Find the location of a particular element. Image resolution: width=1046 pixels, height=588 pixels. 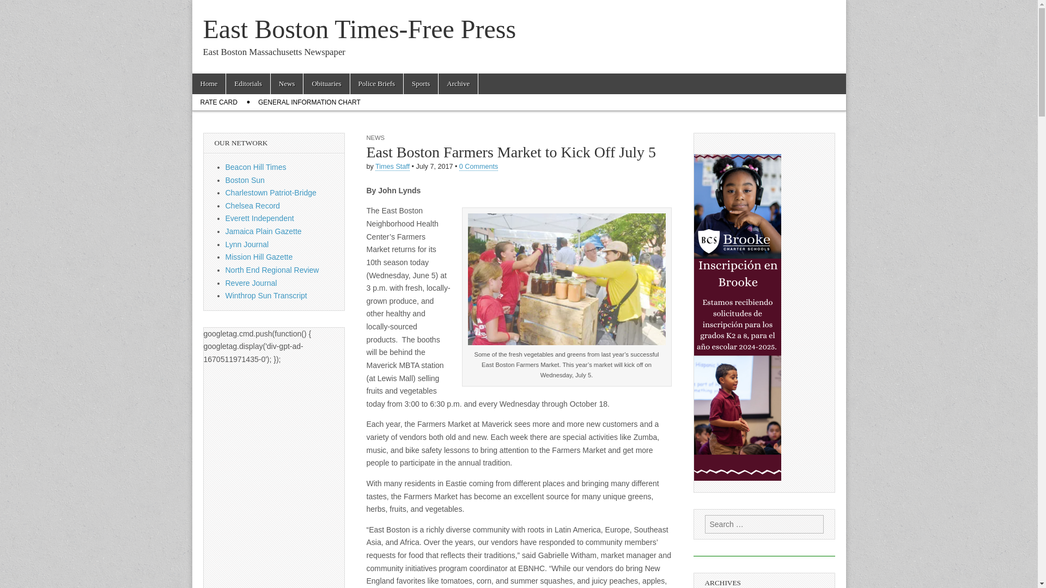

East Boston Times-Free Press is located at coordinates (359, 29).